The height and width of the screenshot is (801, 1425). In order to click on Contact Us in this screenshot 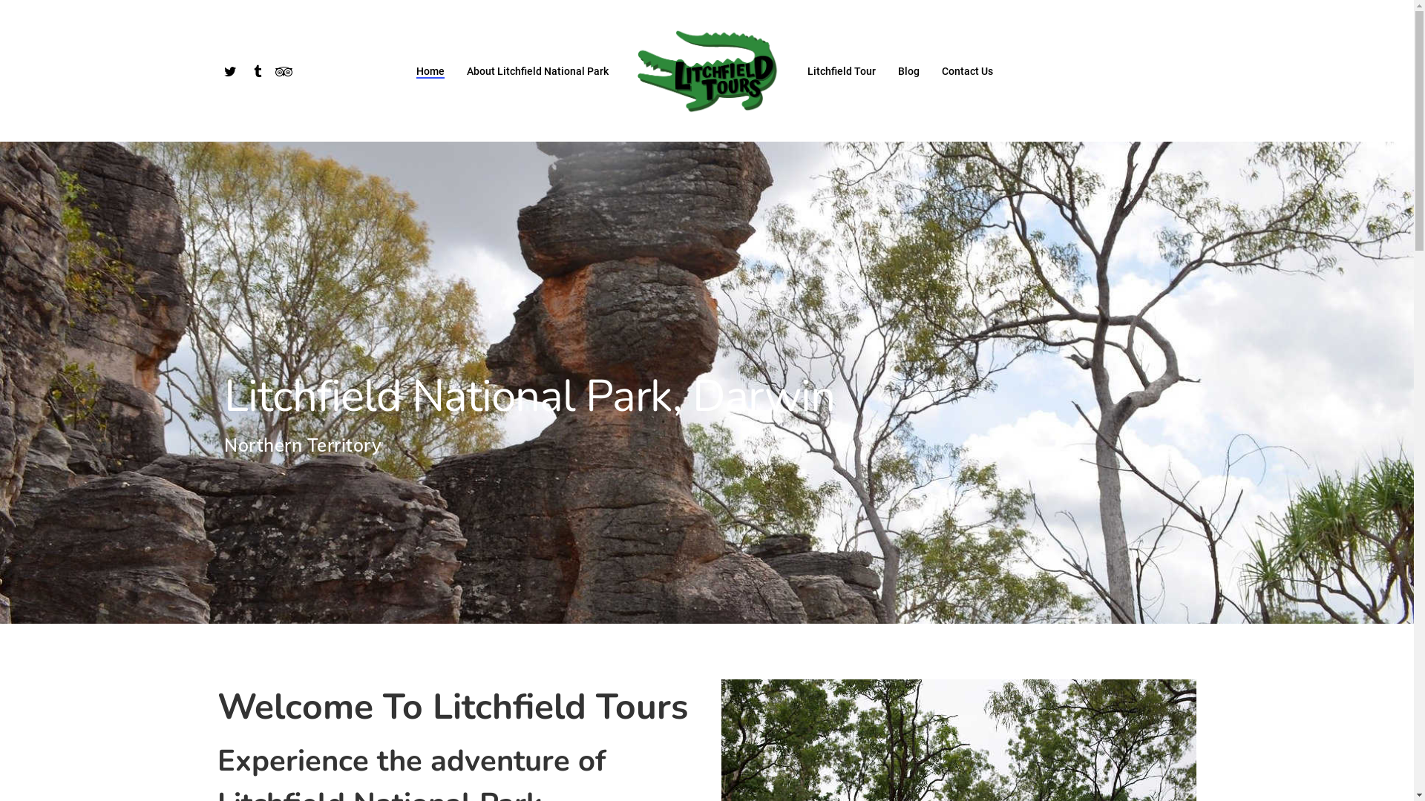, I will do `click(968, 70)`.